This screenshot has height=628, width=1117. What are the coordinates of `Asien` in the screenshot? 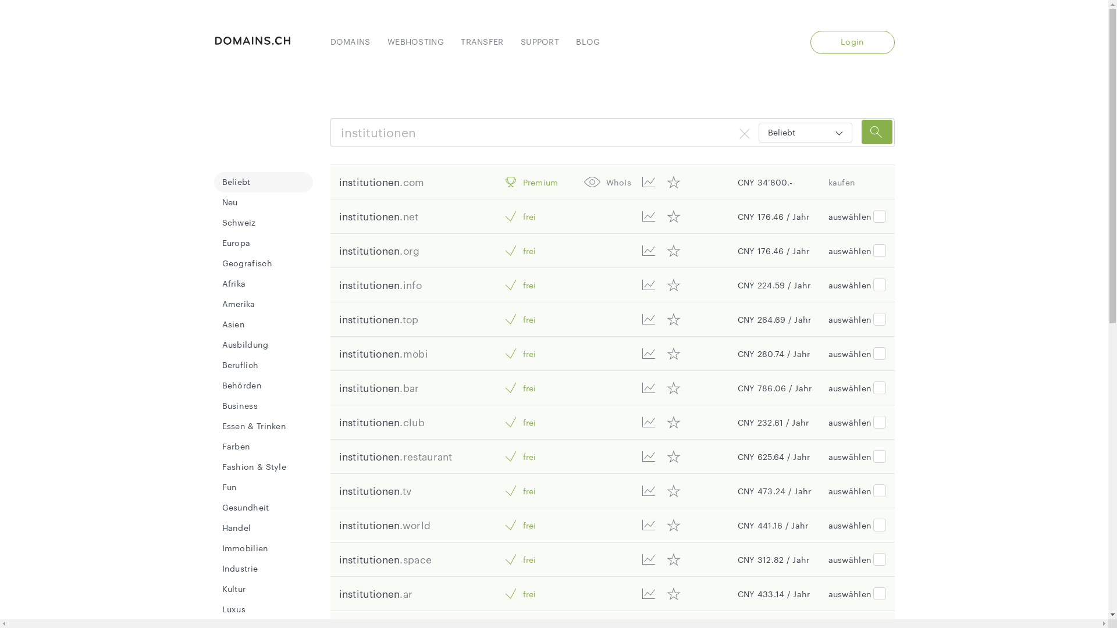 It's located at (234, 324).